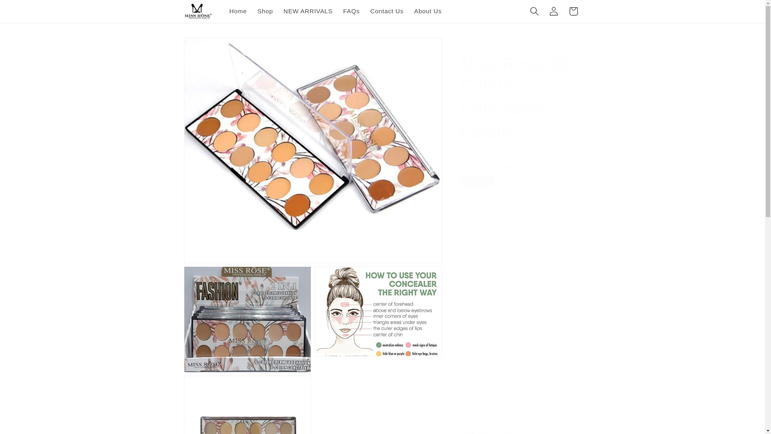  What do you see at coordinates (210, 47) in the screenshot?
I see `Skip to product information` at bounding box center [210, 47].